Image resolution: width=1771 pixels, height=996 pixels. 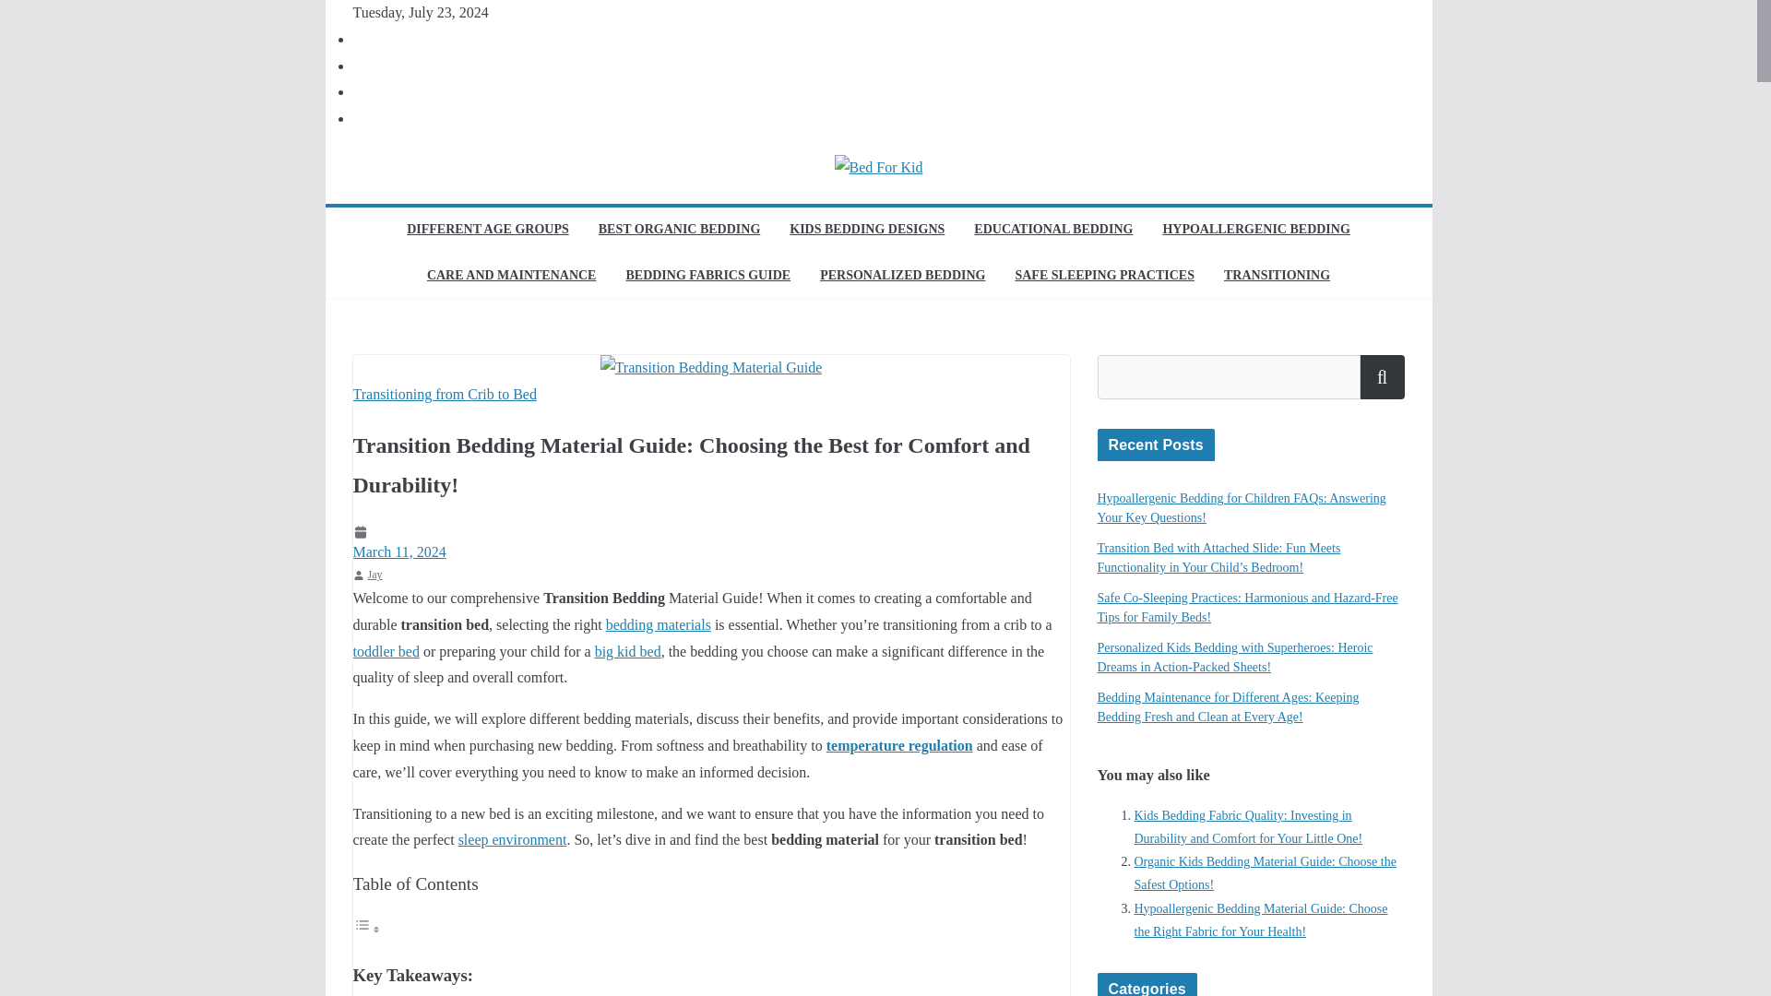 What do you see at coordinates (707, 277) in the screenshot?
I see `BEDDING FABRICS GUIDE` at bounding box center [707, 277].